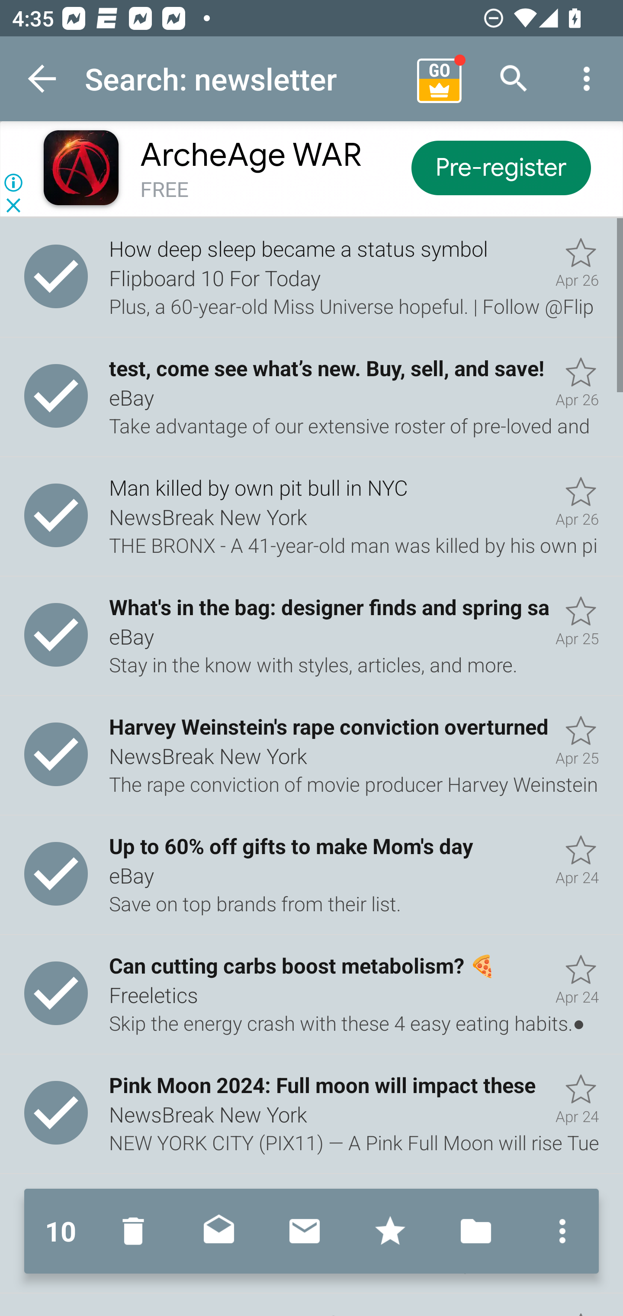 The width and height of the screenshot is (623, 1316). I want to click on More options, so click(559, 1231).